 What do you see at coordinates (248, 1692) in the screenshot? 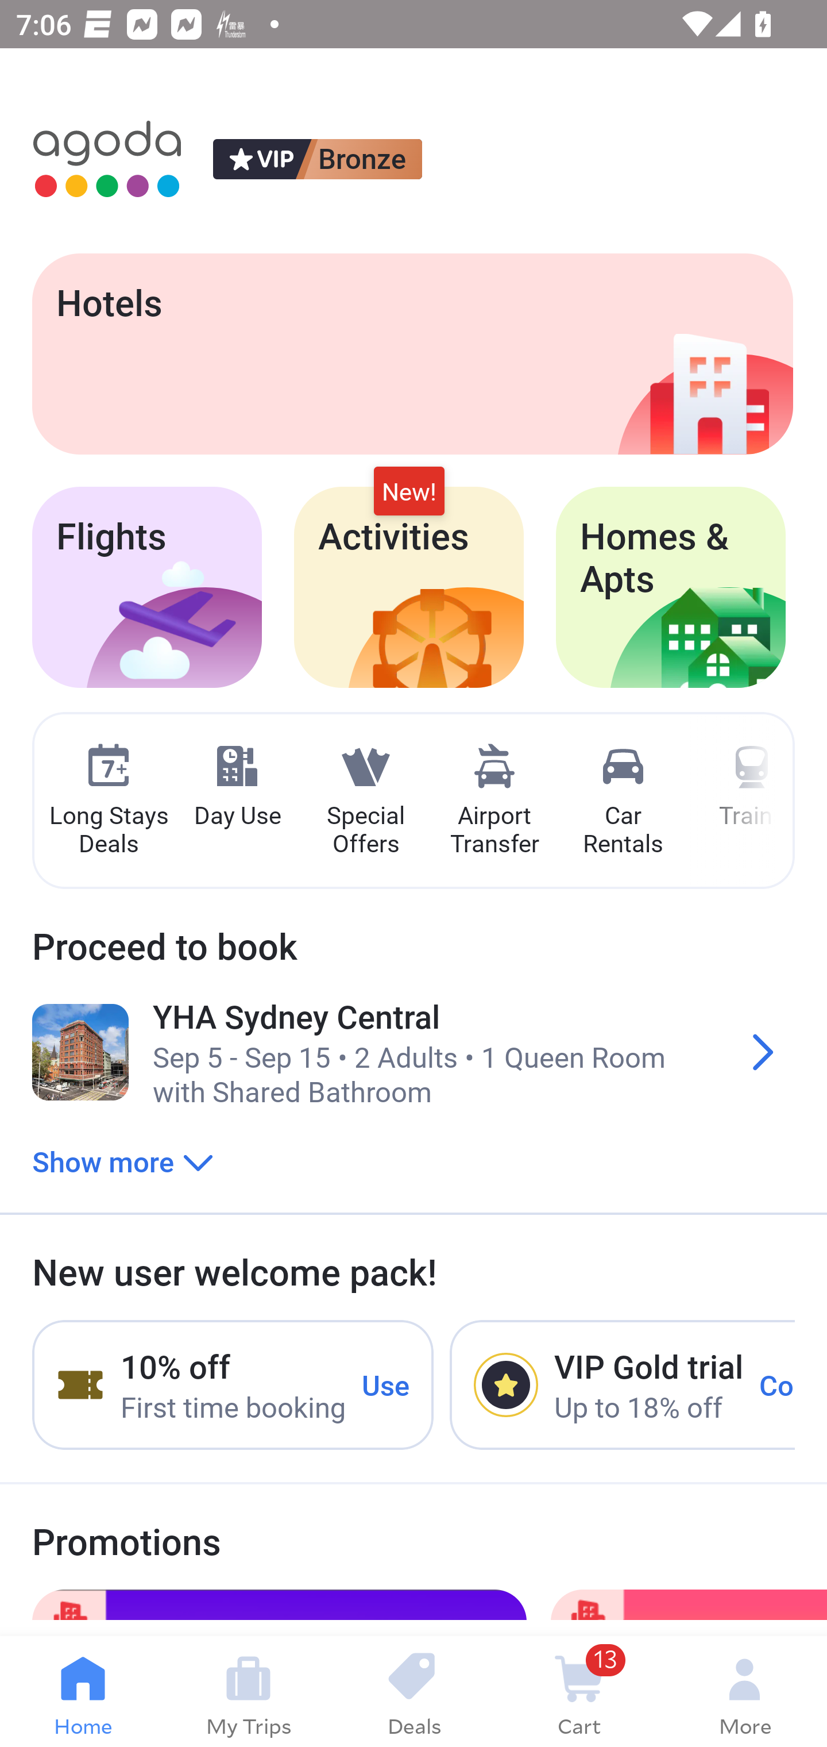
I see `My Trips` at bounding box center [248, 1692].